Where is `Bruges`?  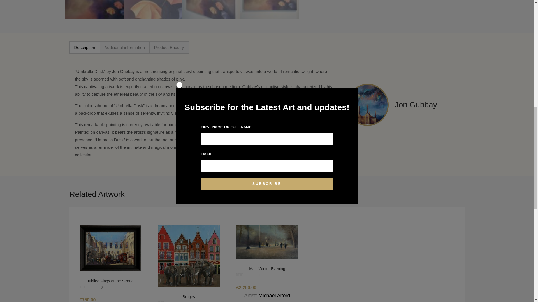 Bruges is located at coordinates (189, 256).